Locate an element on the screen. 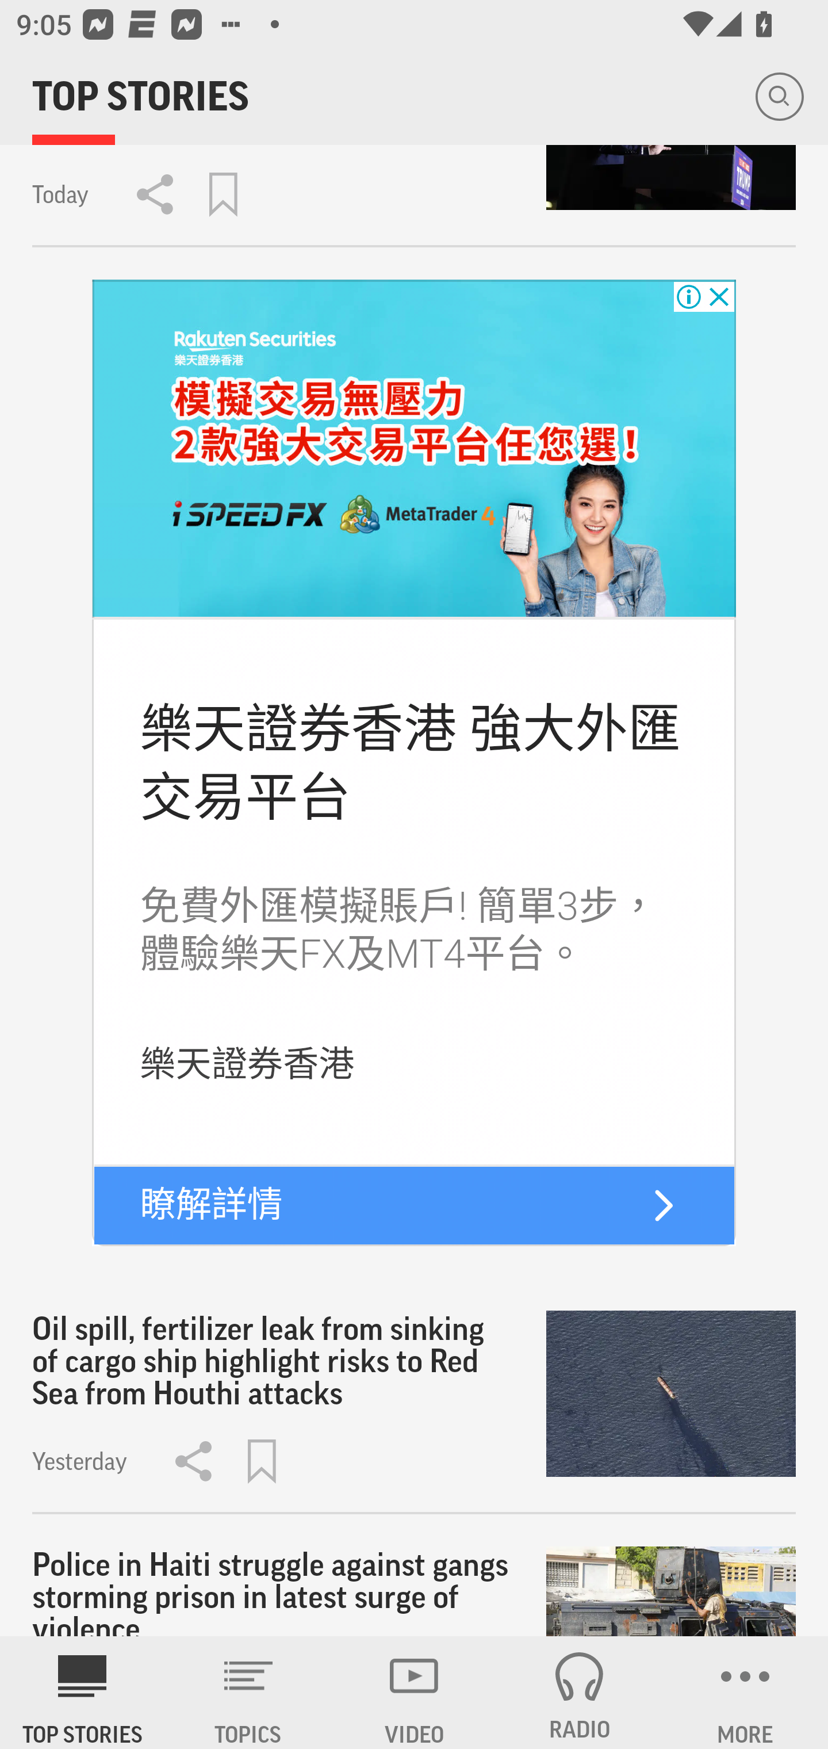 The image size is (828, 1749). TOPICS is located at coordinates (248, 1693).